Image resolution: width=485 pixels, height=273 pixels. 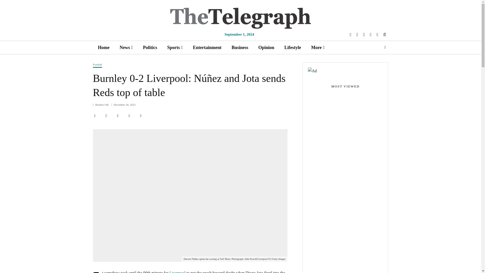 I want to click on Opinion, so click(x=266, y=47).